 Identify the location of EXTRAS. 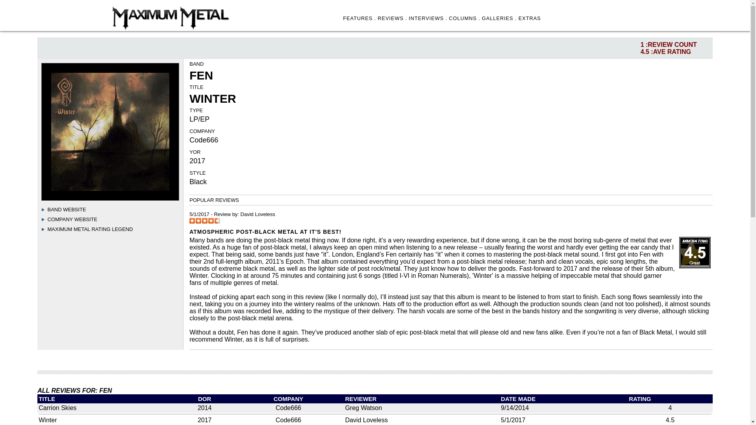
(530, 18).